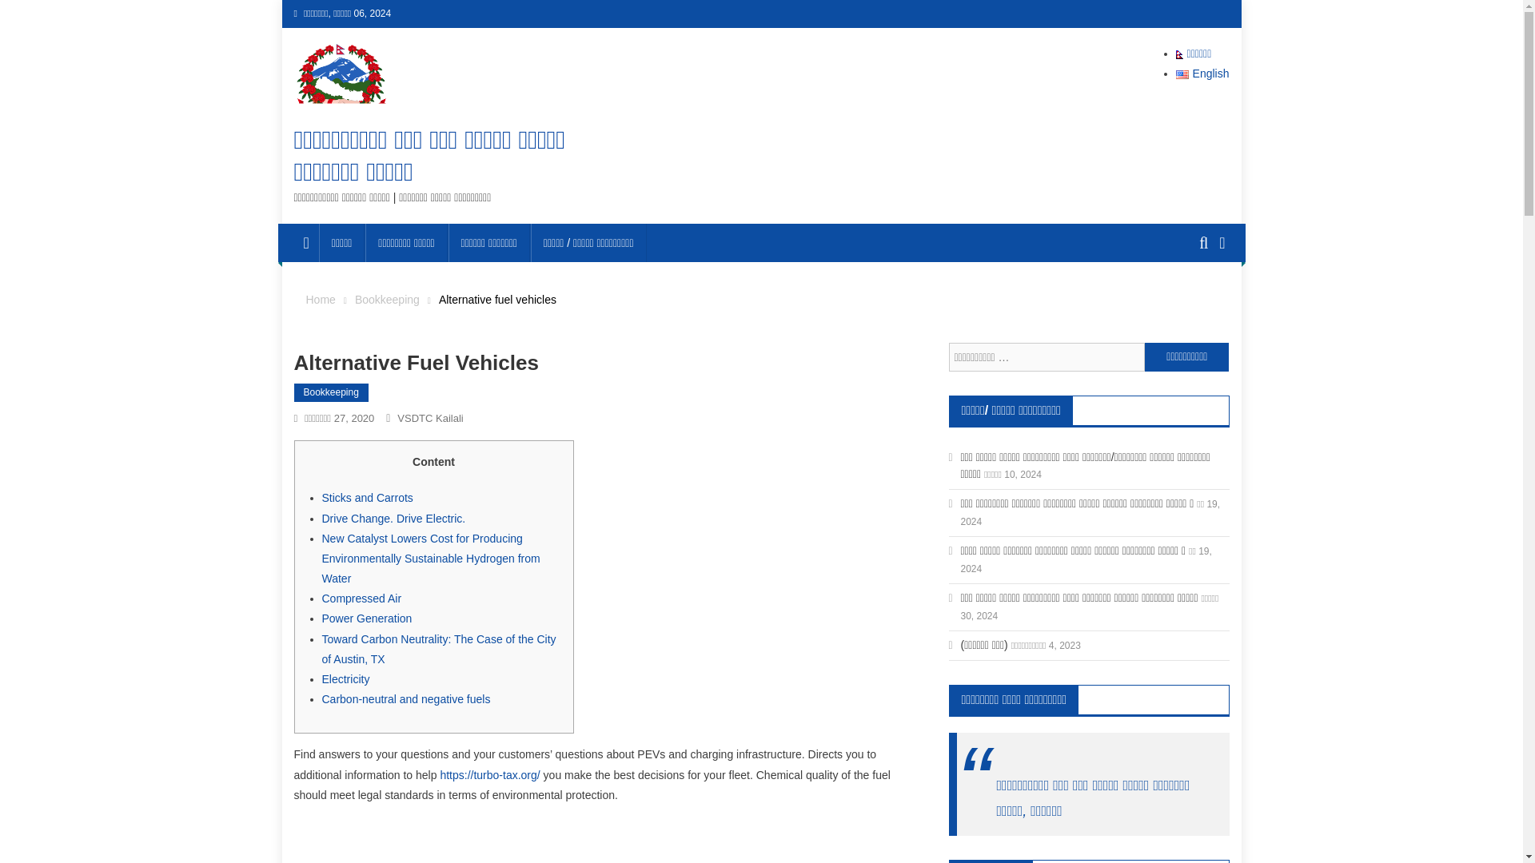 The width and height of the screenshot is (1535, 863). What do you see at coordinates (320, 300) in the screenshot?
I see `Home` at bounding box center [320, 300].